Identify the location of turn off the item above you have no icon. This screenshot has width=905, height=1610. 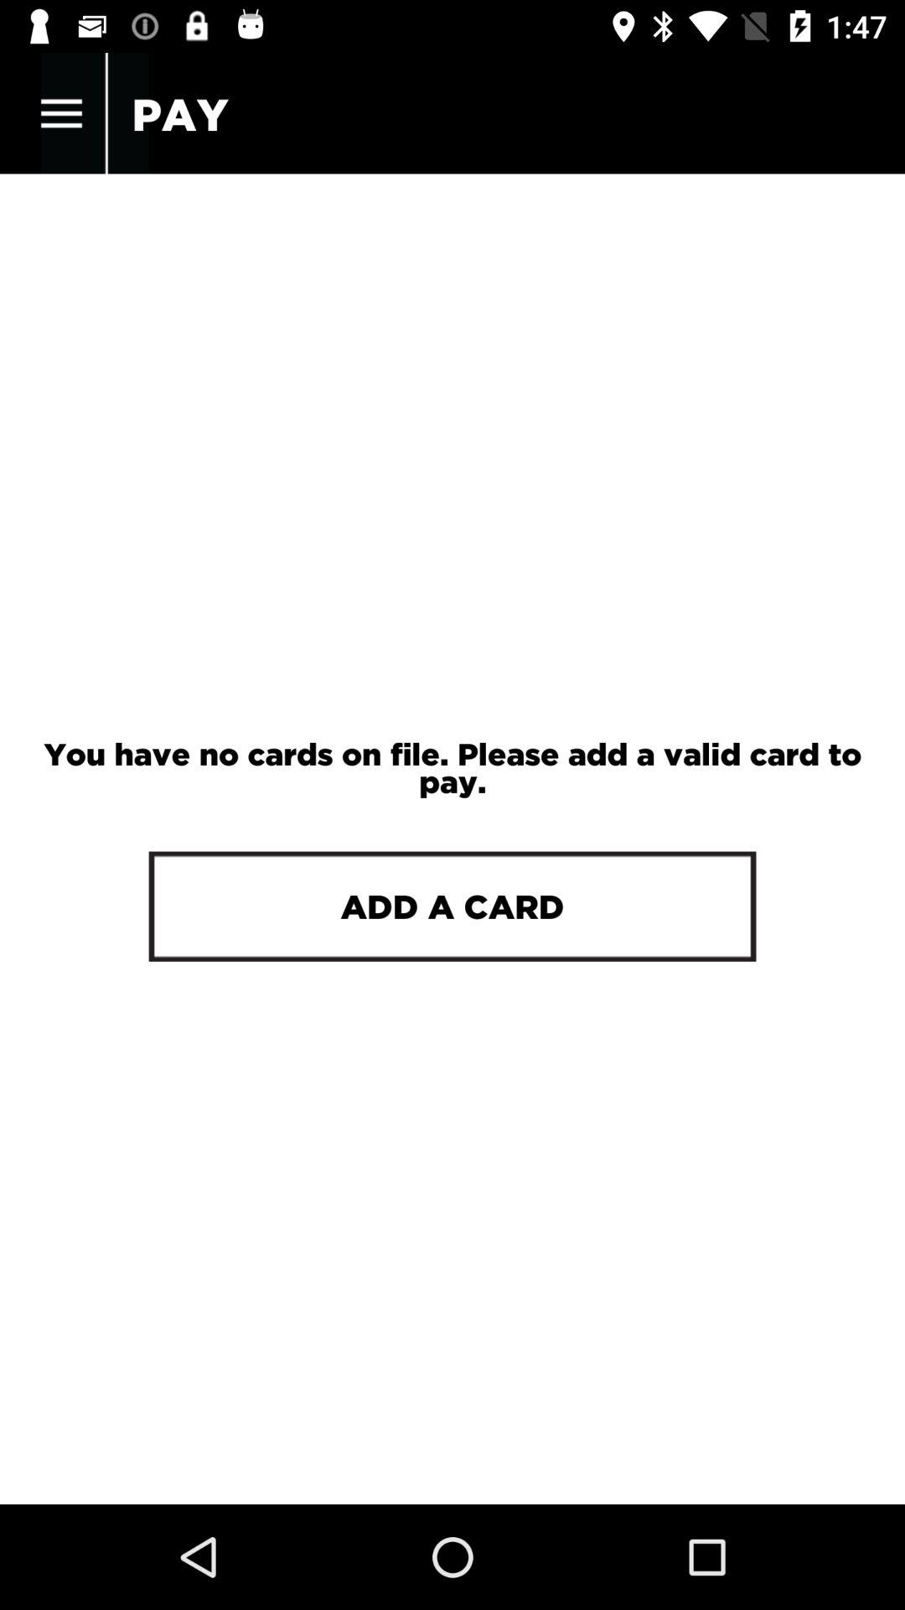
(61, 114).